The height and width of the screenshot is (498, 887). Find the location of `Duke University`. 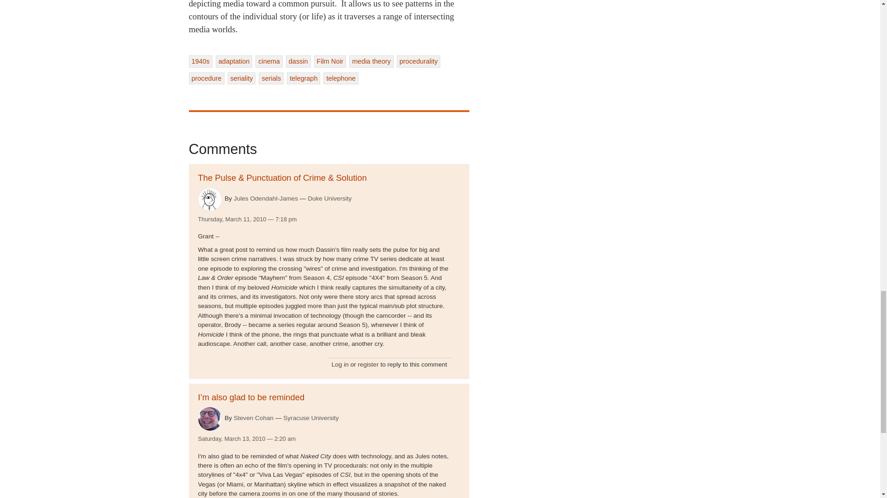

Duke University is located at coordinates (329, 198).